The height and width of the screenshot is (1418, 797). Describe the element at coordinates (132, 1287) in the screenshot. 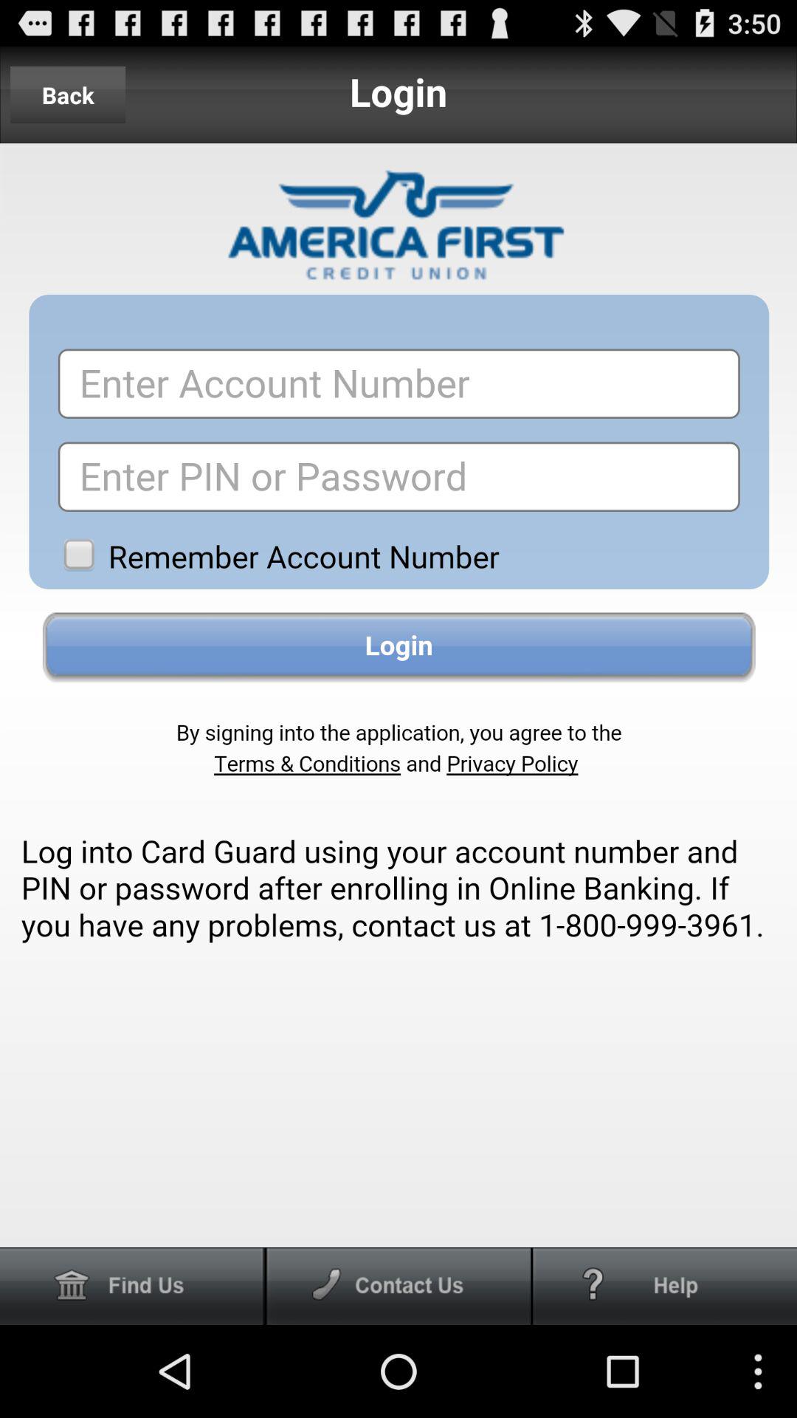

I see `dasbin page` at that location.